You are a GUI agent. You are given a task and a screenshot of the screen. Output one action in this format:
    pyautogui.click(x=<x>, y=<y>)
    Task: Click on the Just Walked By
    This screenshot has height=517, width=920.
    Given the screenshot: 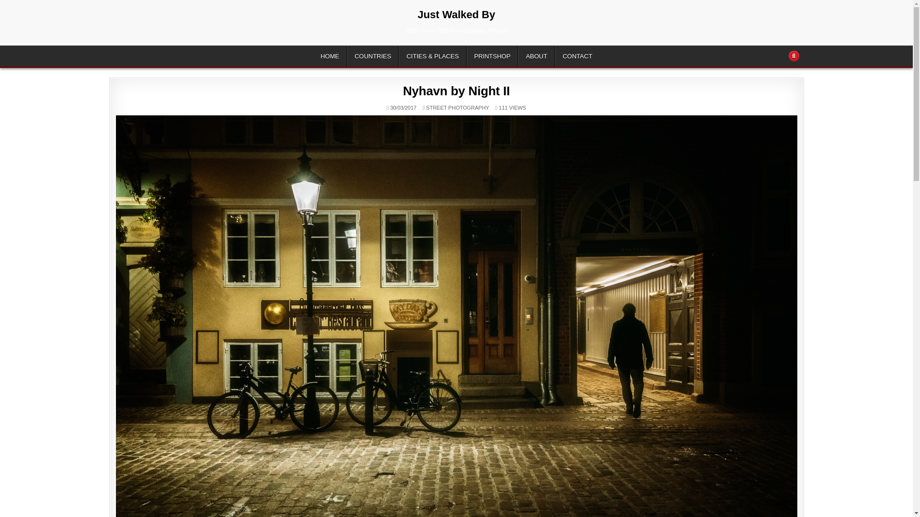 What is the action you would take?
    pyautogui.click(x=456, y=14)
    